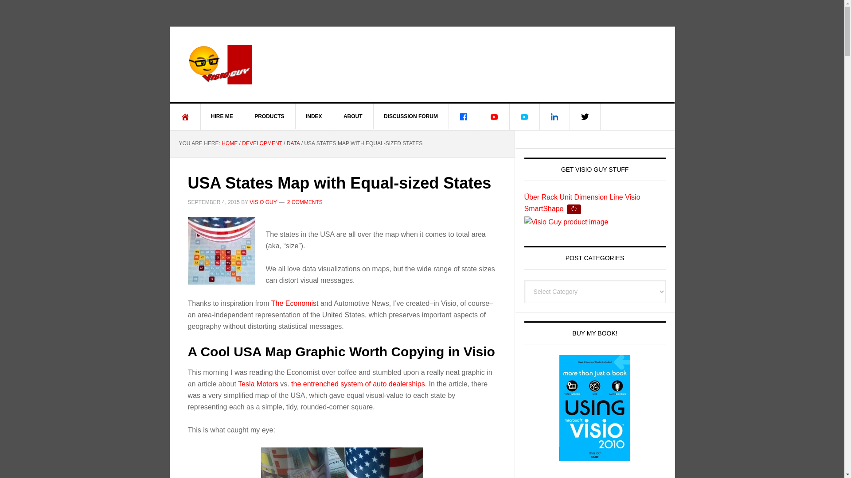  What do you see at coordinates (422, 65) in the screenshot?
I see `VISIO GUY` at bounding box center [422, 65].